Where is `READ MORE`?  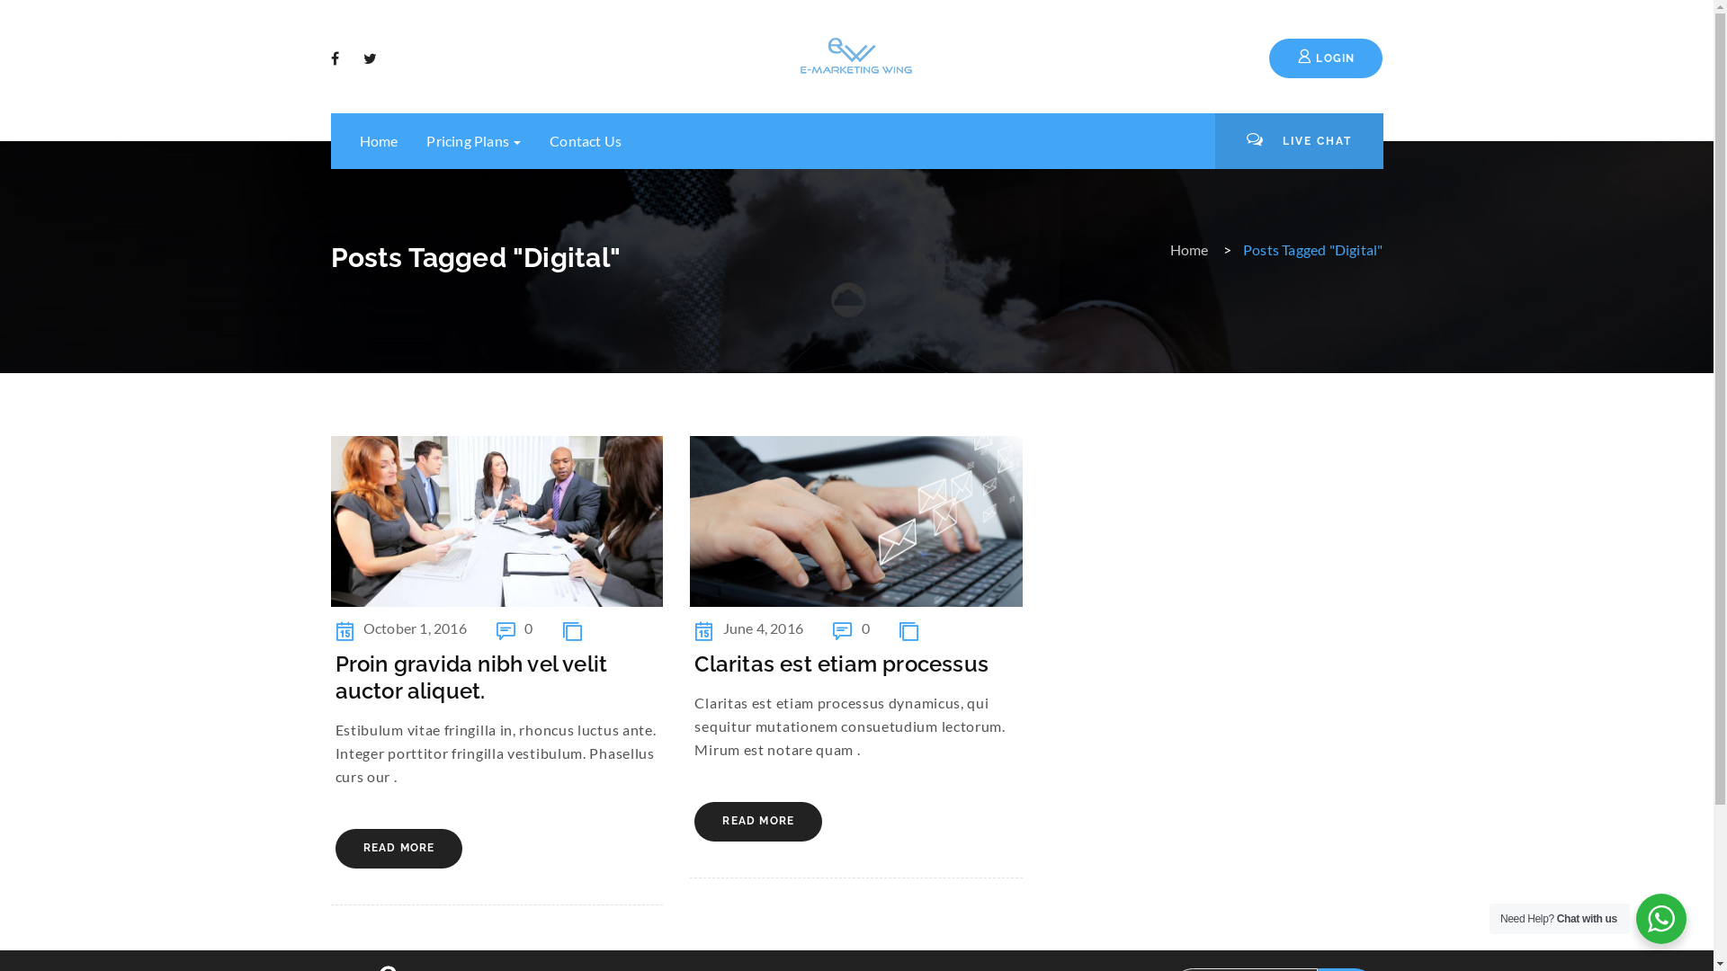 READ MORE is located at coordinates (398, 849).